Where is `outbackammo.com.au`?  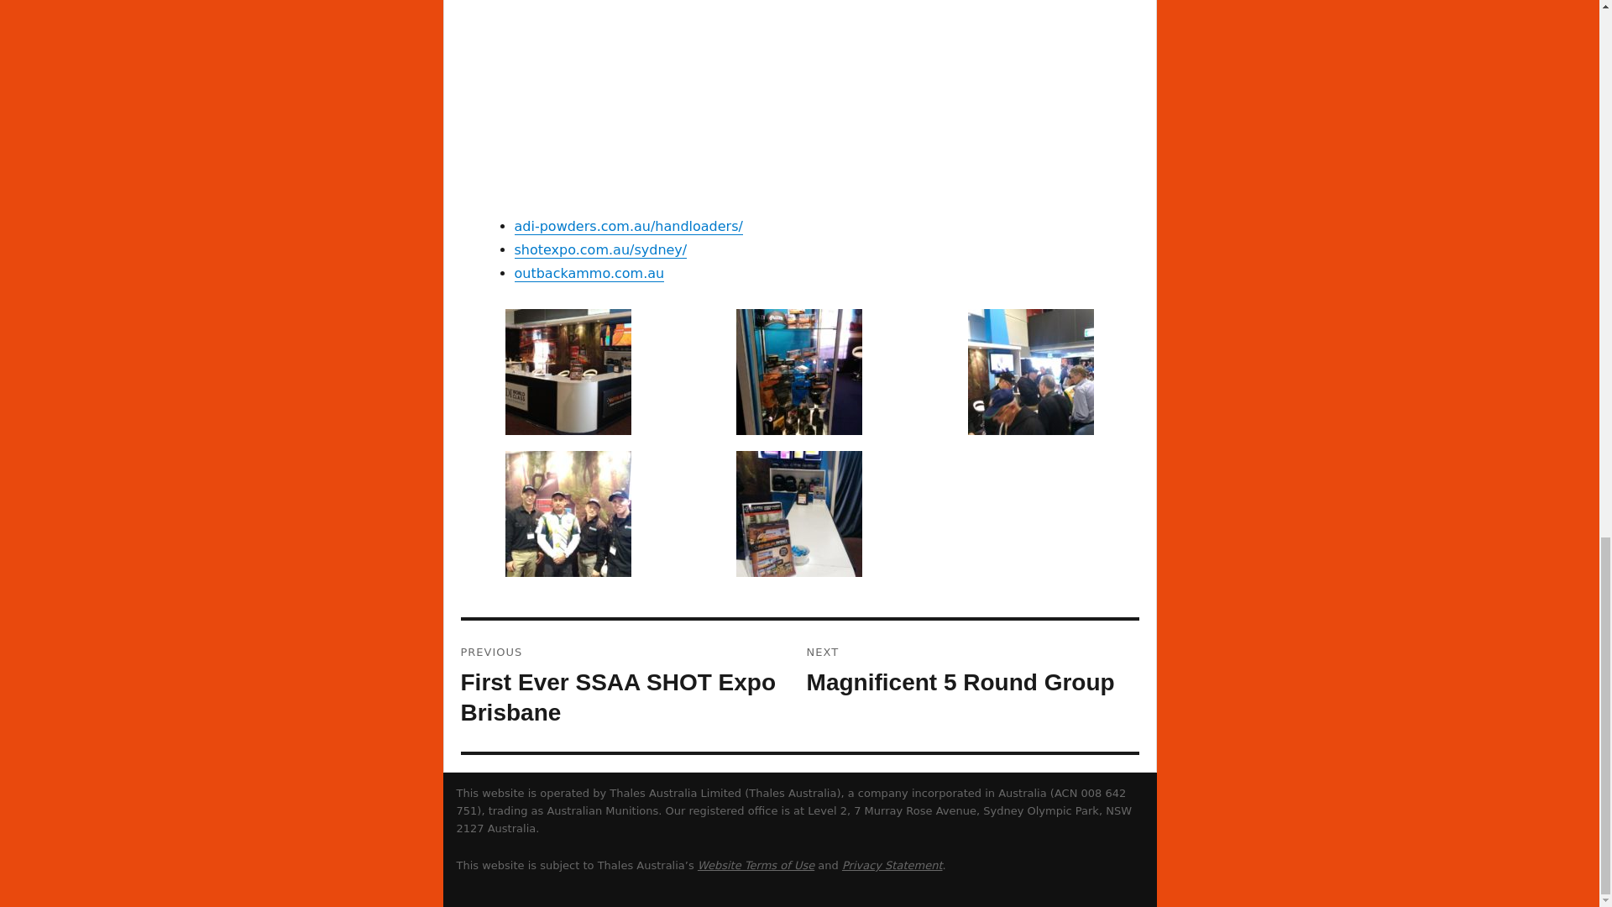 outbackammo.com.au is located at coordinates (973, 670).